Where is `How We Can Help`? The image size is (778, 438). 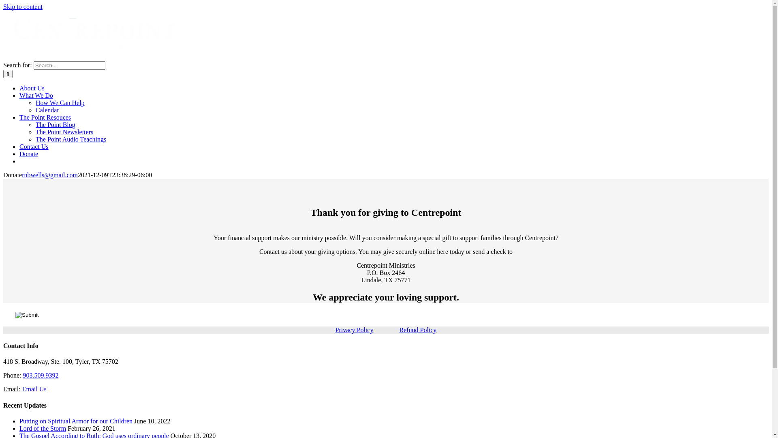
How We Can Help is located at coordinates (60, 103).